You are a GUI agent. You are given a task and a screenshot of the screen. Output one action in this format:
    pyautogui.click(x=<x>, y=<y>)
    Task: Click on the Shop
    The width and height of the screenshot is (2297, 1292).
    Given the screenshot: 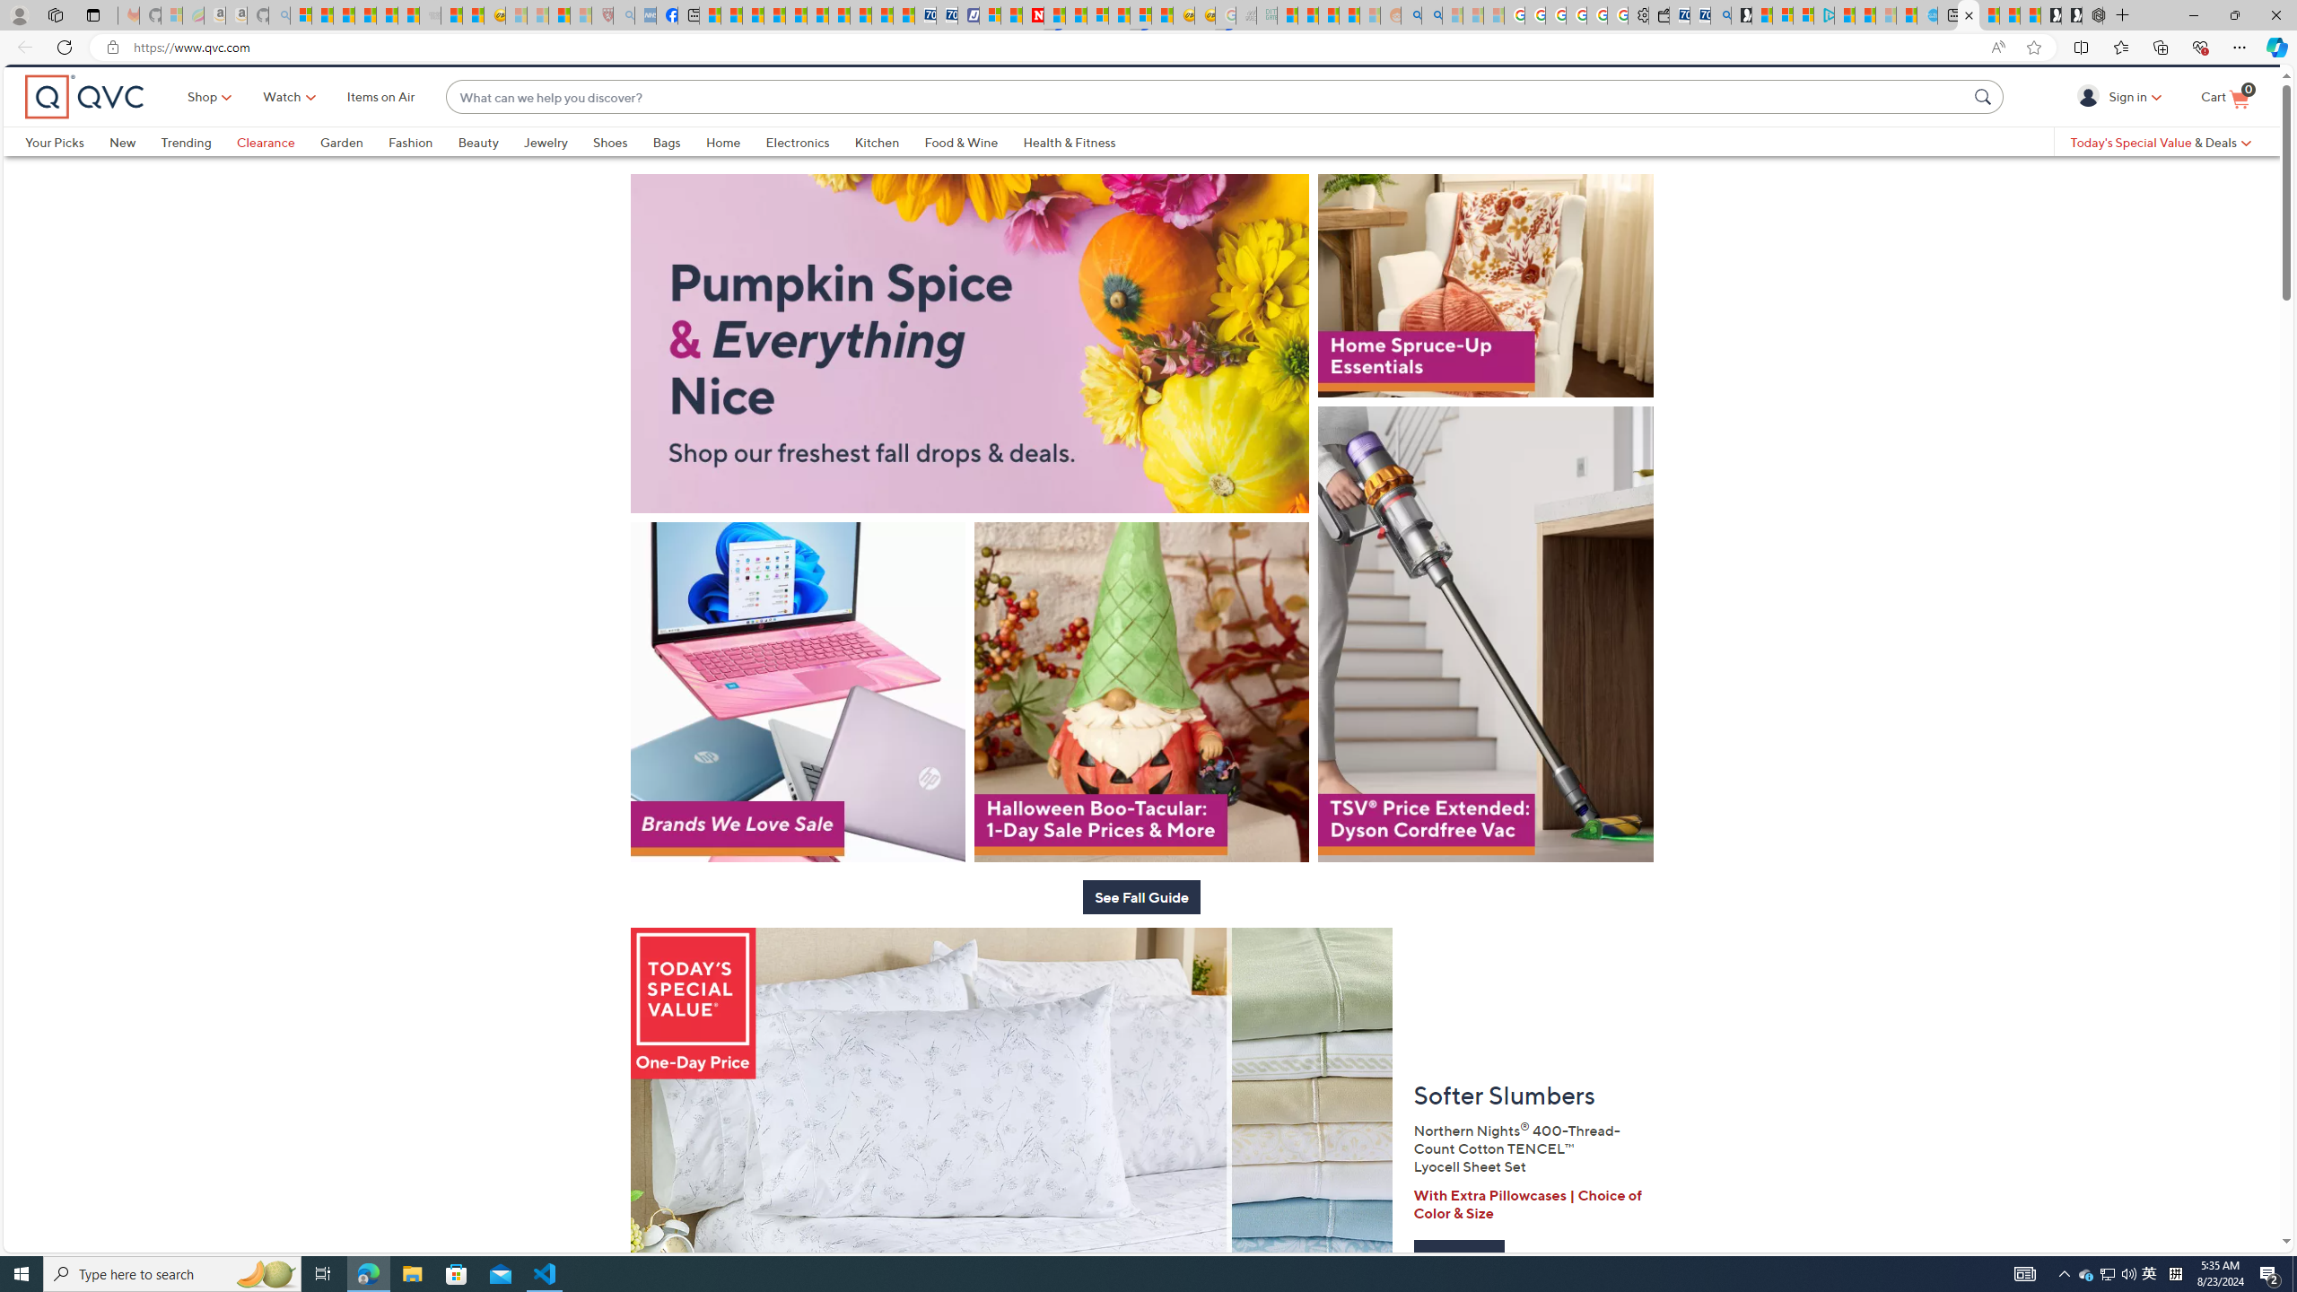 What is the action you would take?
    pyautogui.click(x=204, y=127)
    